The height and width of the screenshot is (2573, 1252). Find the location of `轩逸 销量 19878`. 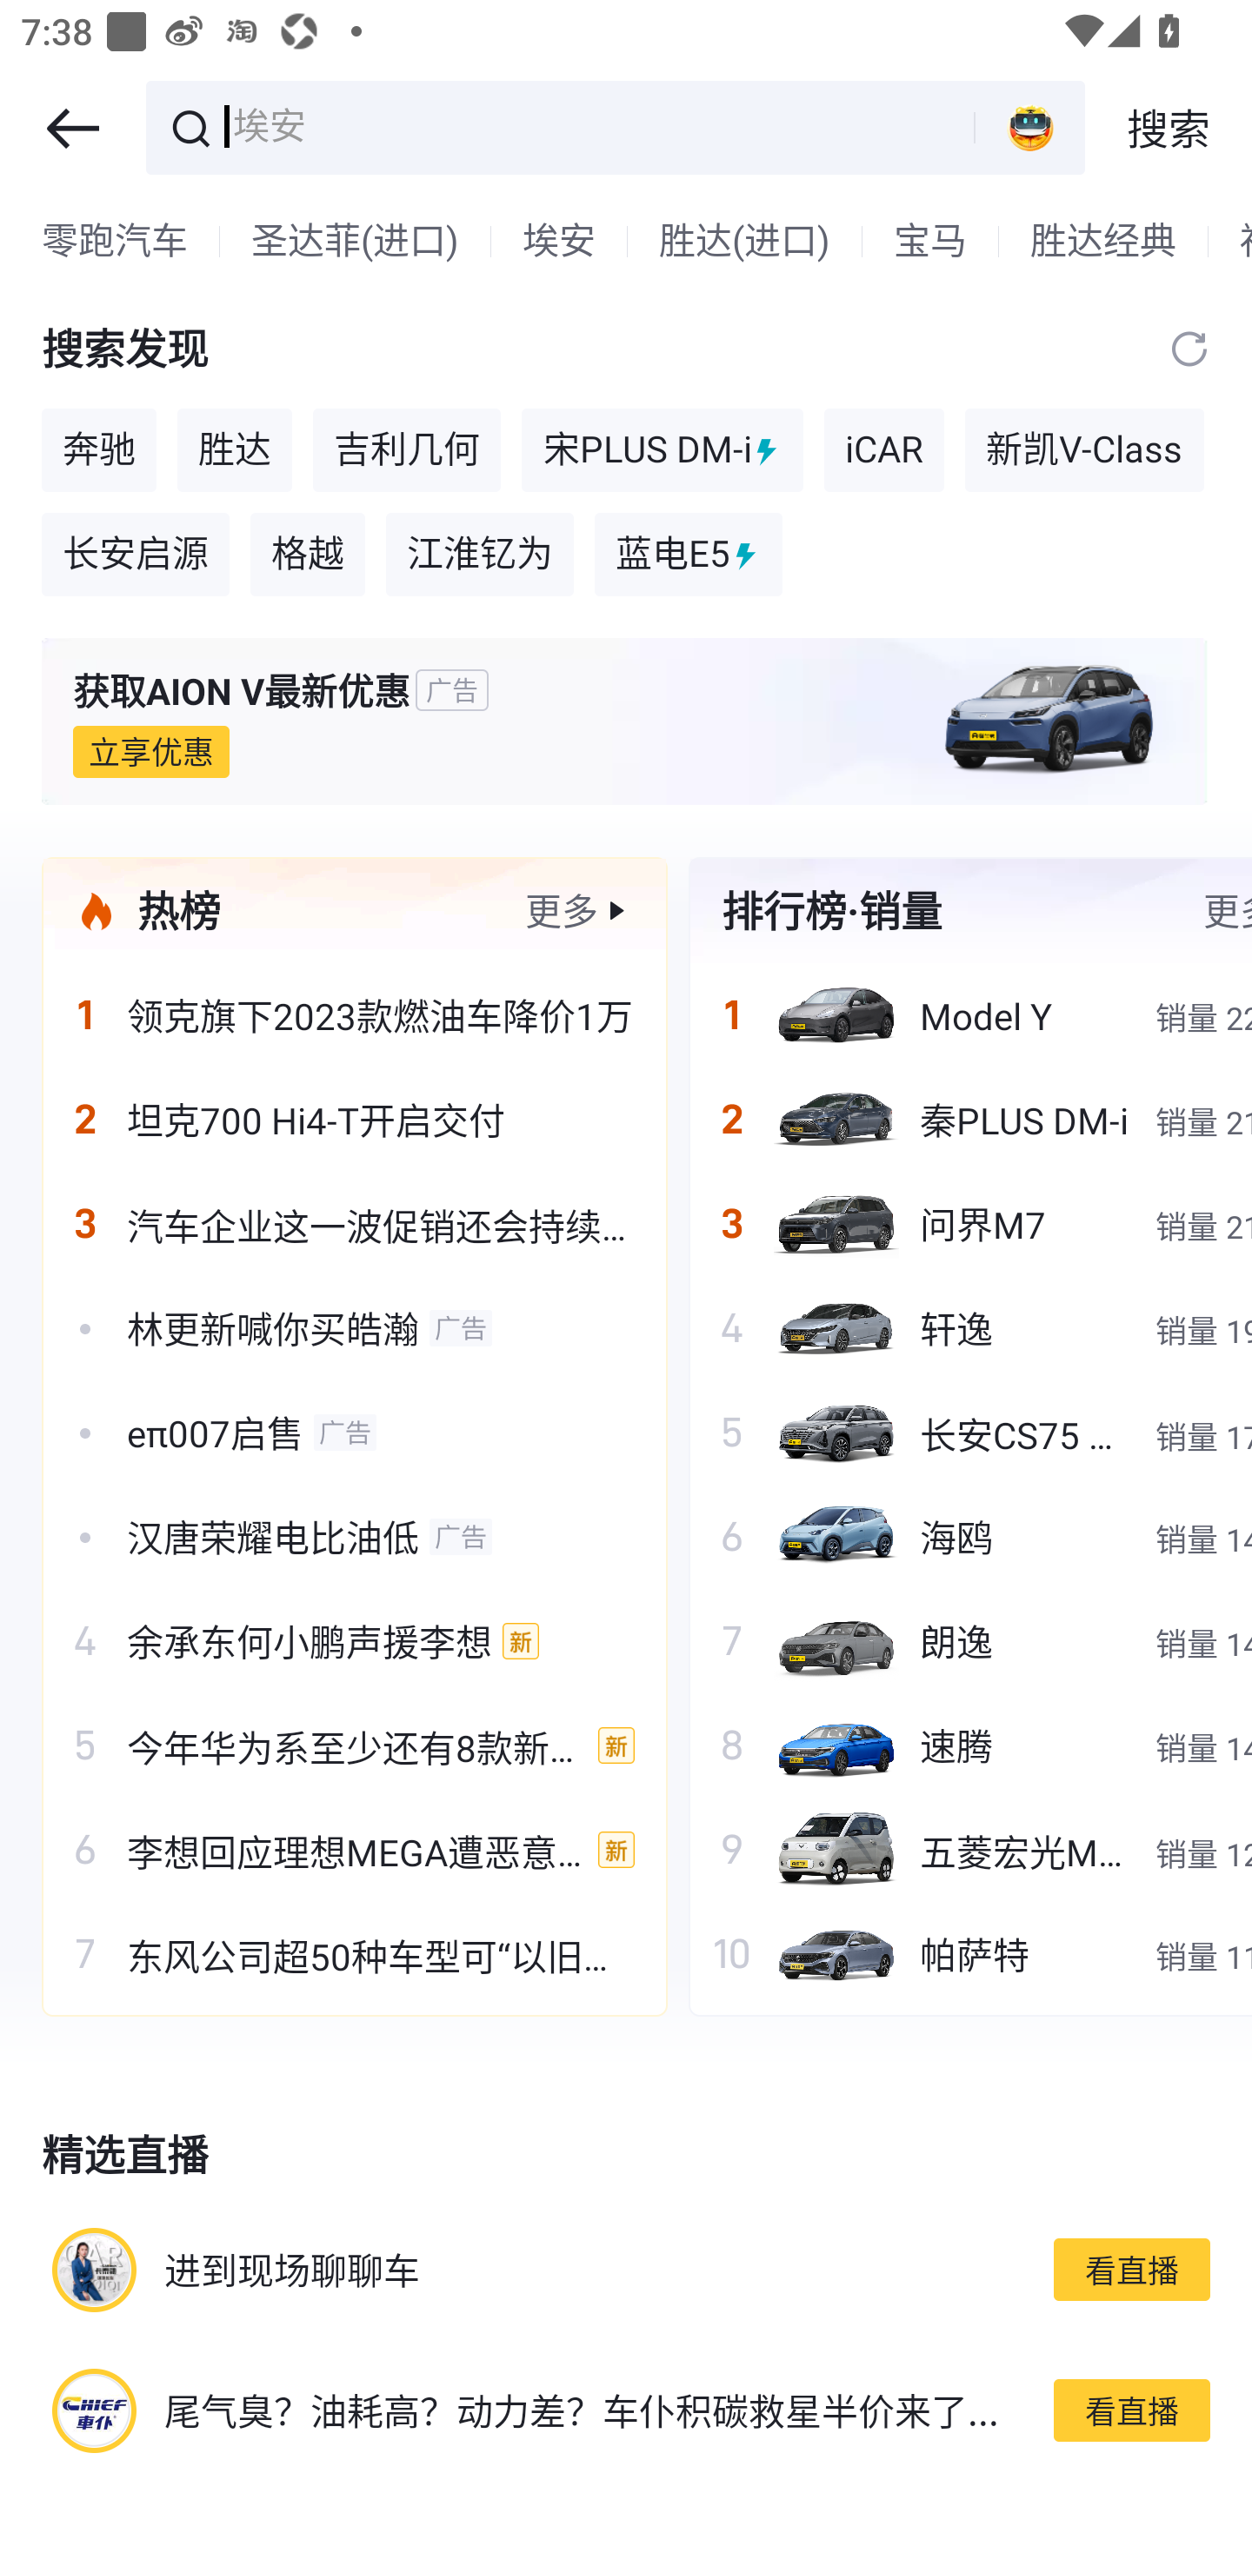

轩逸 销量 19878 is located at coordinates (970, 1327).